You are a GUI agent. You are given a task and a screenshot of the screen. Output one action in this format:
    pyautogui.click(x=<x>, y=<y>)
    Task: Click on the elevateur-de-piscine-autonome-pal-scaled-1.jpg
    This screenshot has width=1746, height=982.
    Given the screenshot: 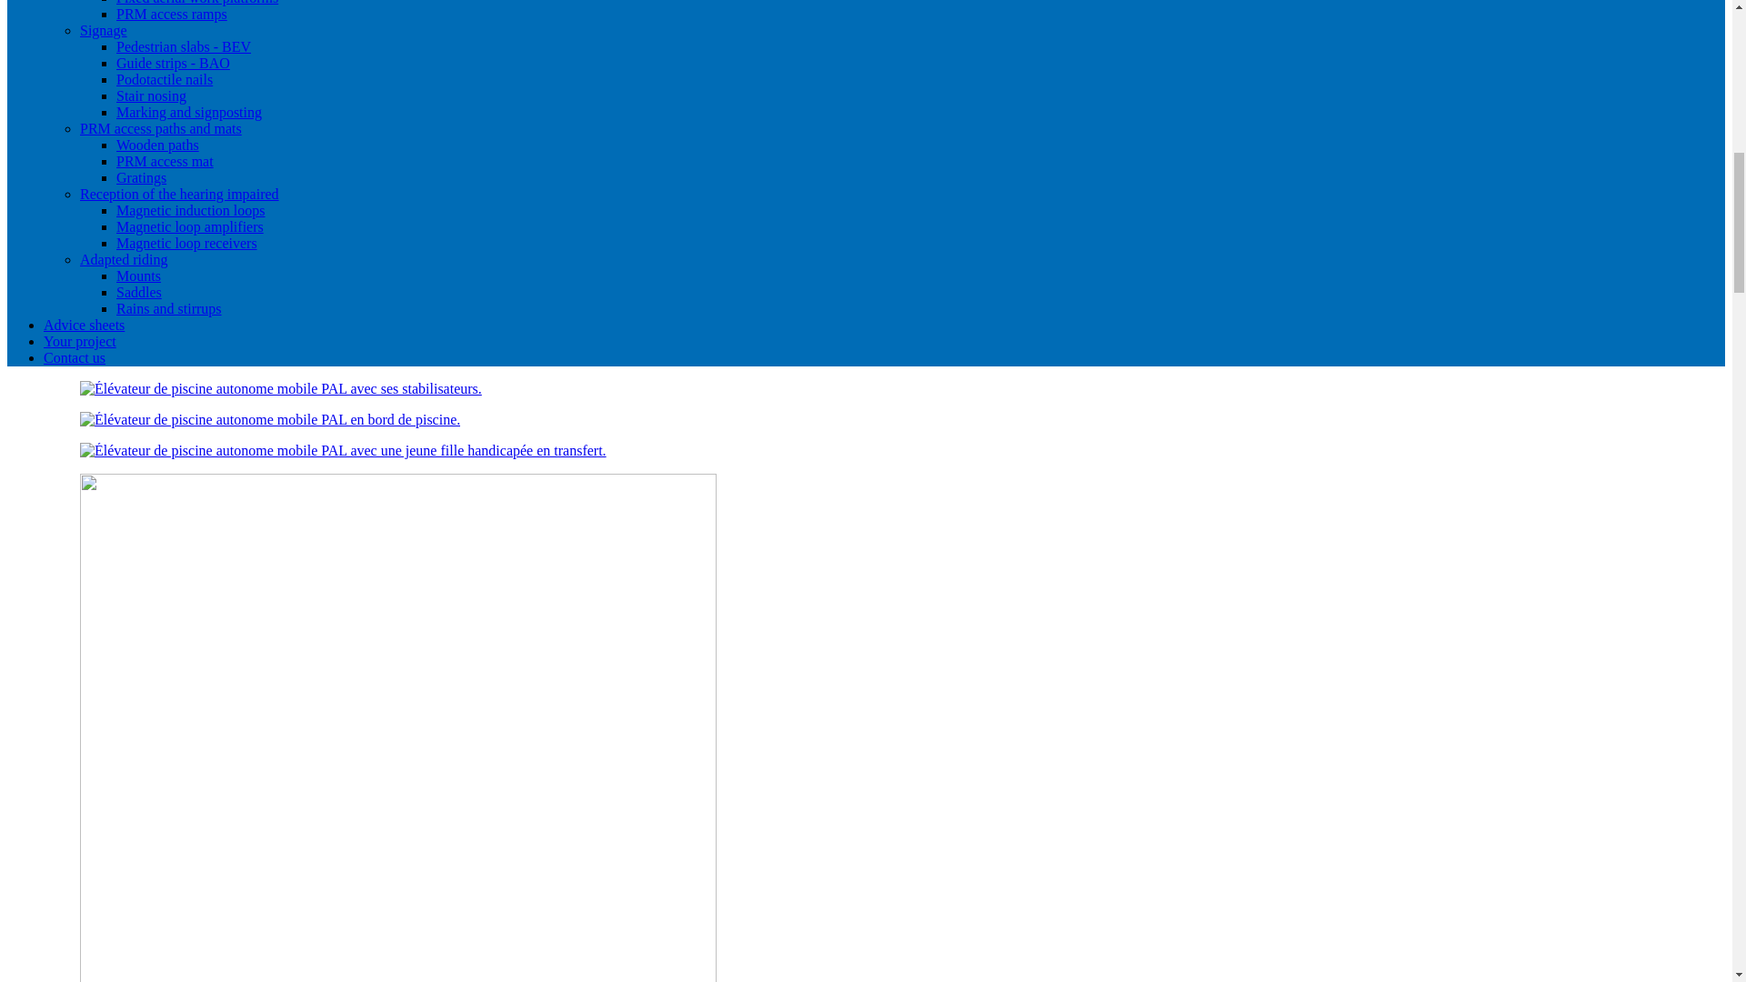 What is the action you would take?
    pyautogui.click(x=280, y=389)
    